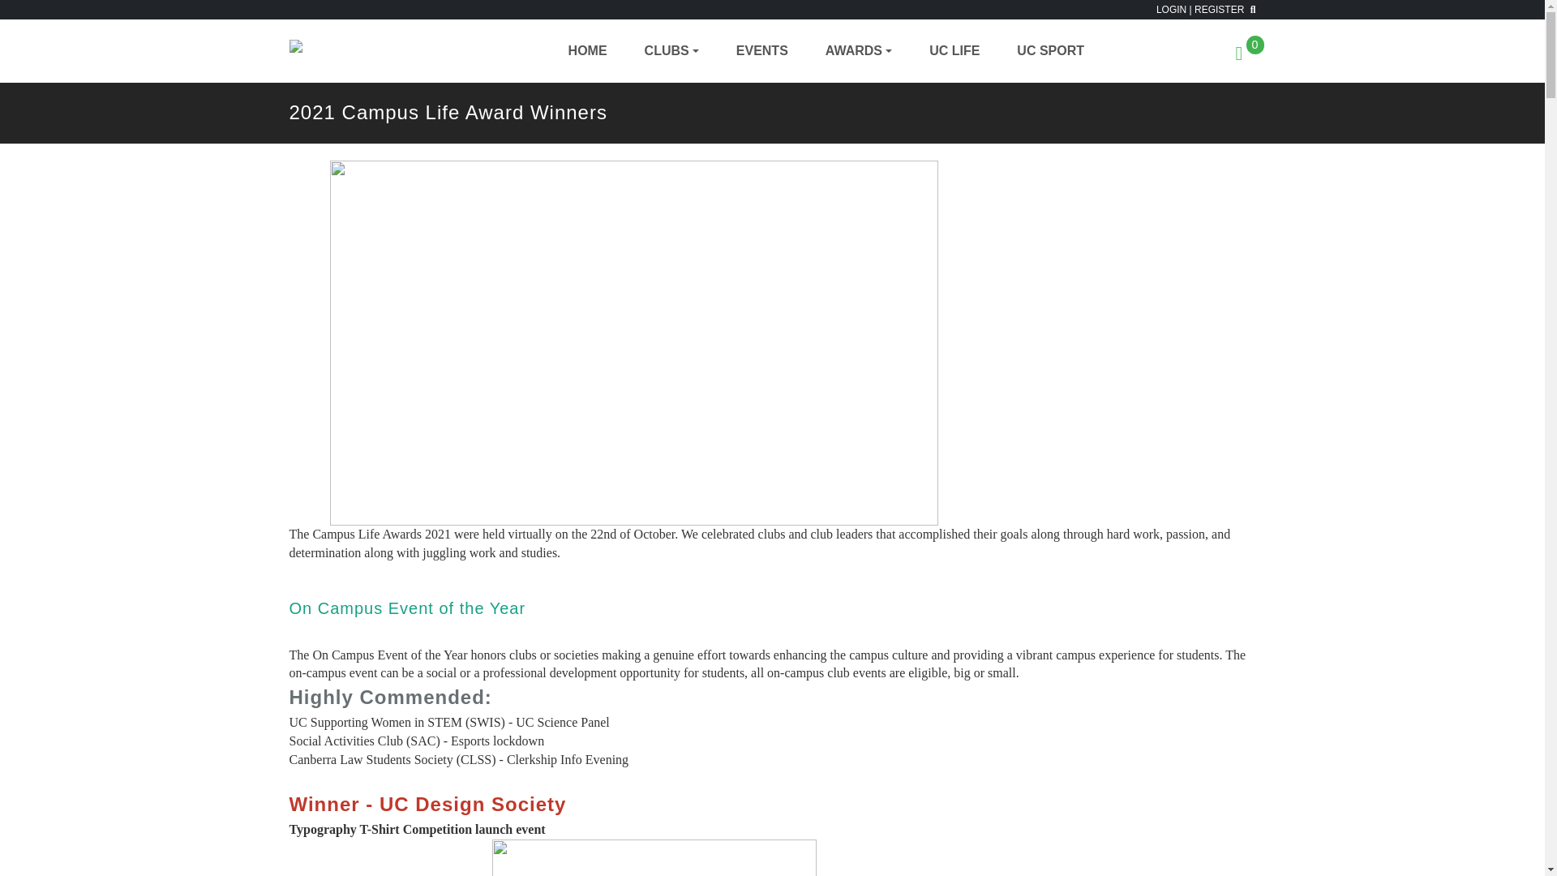 The image size is (1557, 876). I want to click on CLUBS, so click(655, 50).